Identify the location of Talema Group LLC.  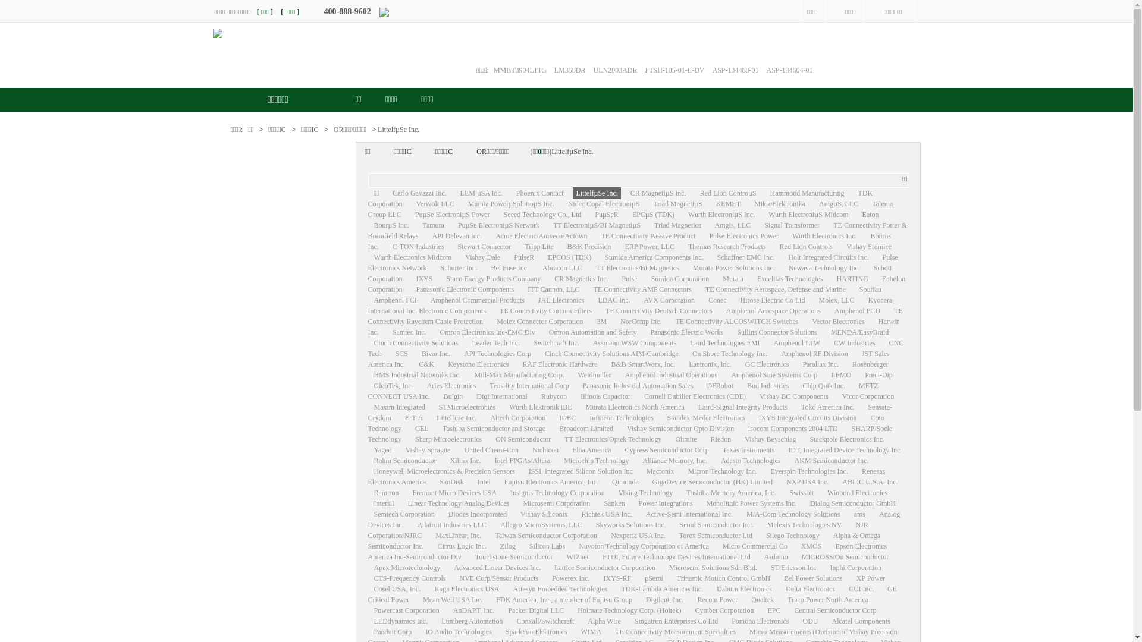
(630, 209).